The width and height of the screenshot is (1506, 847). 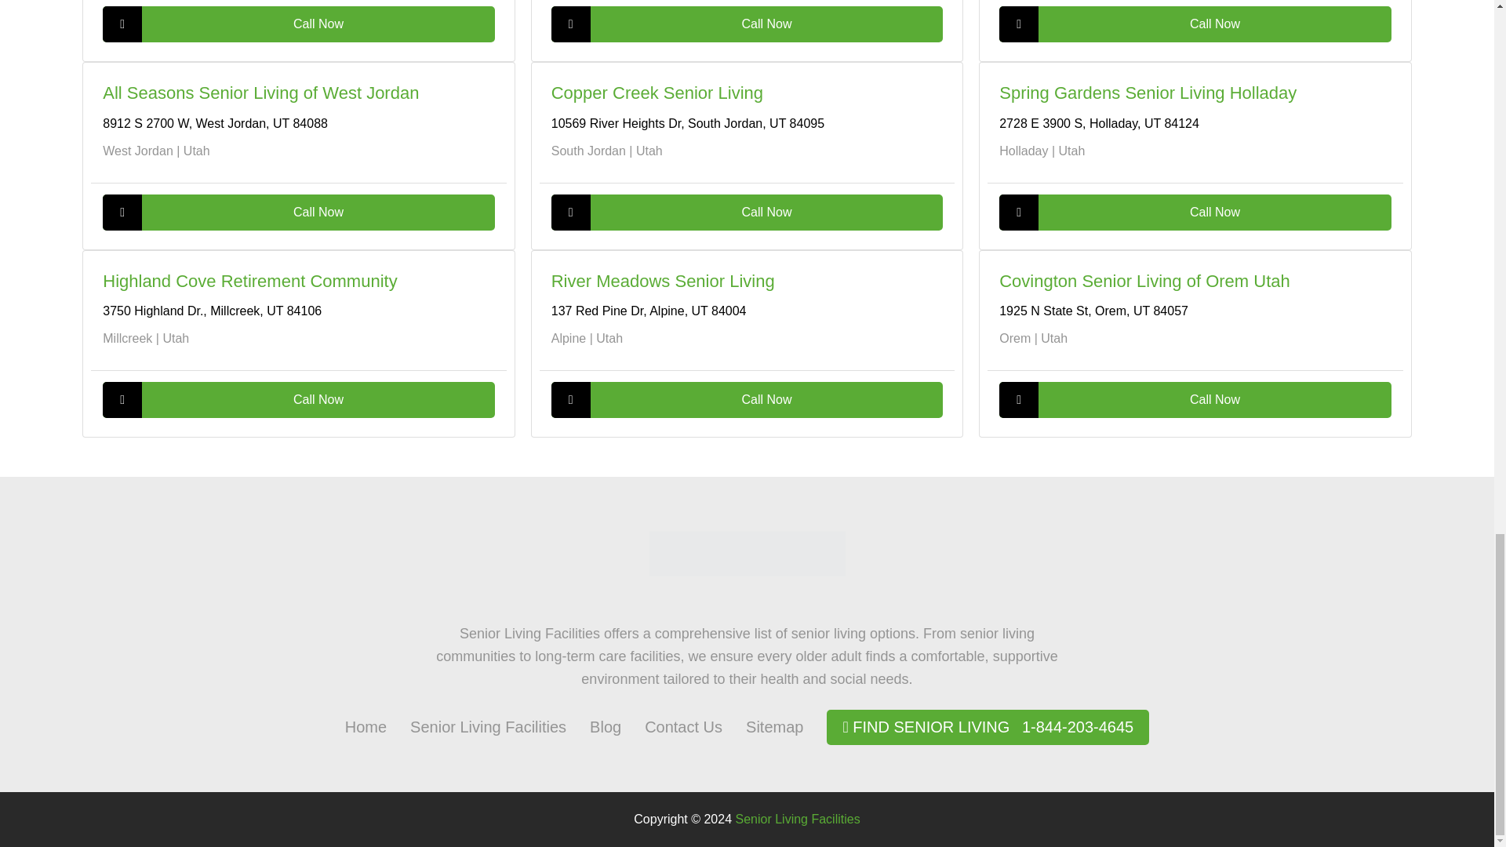 What do you see at coordinates (488, 726) in the screenshot?
I see `Senior Living Facilities` at bounding box center [488, 726].